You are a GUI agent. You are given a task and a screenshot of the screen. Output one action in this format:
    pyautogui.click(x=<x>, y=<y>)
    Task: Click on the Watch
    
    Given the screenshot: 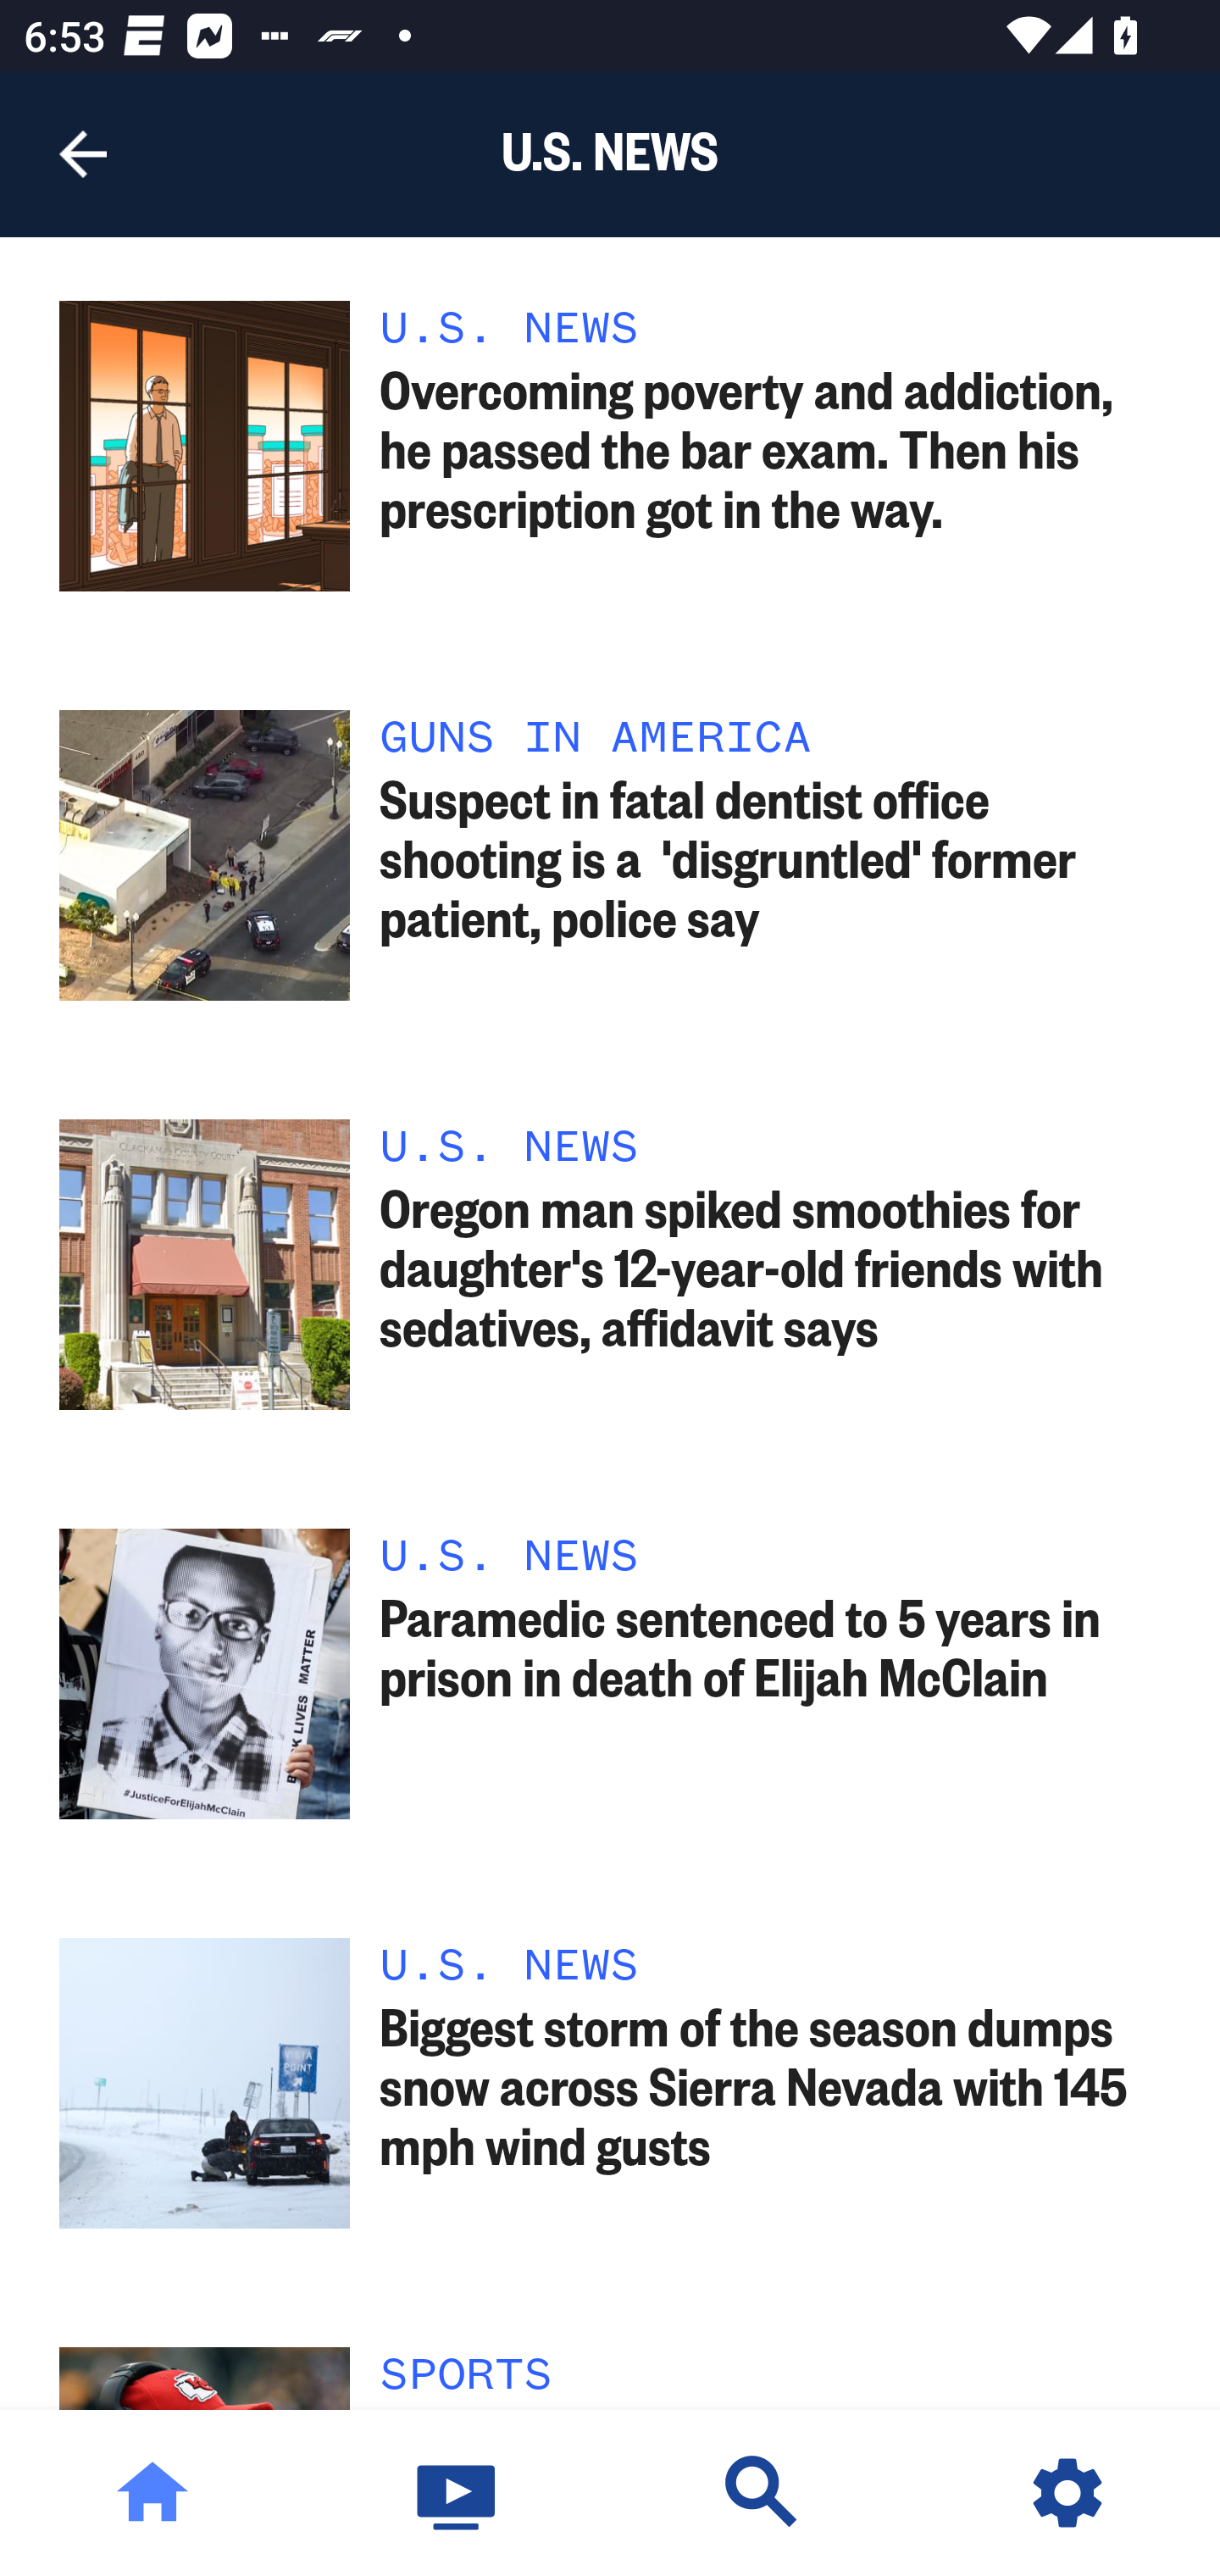 What is the action you would take?
    pyautogui.click(x=457, y=2493)
    